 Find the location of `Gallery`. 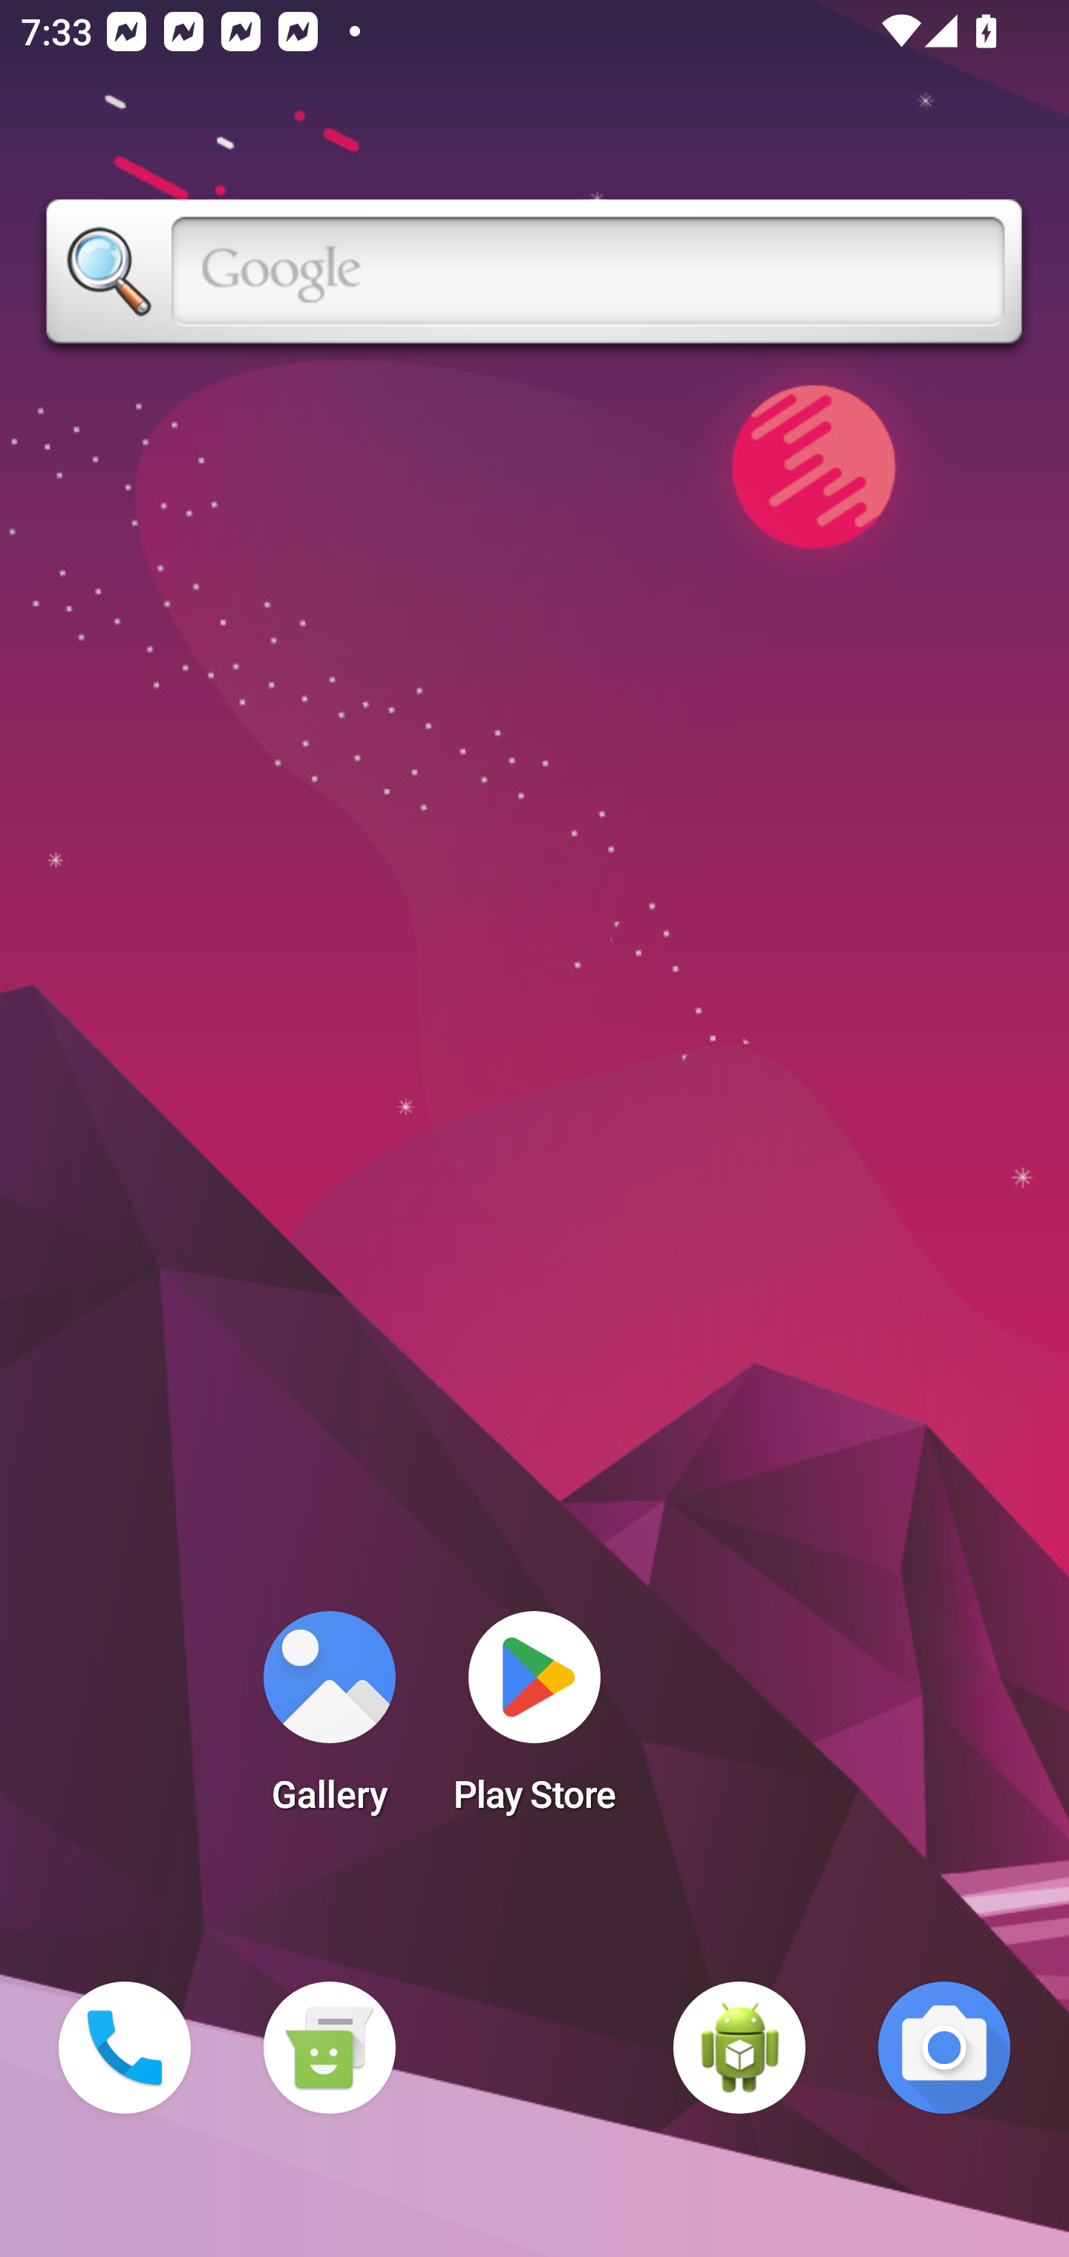

Gallery is located at coordinates (329, 1721).